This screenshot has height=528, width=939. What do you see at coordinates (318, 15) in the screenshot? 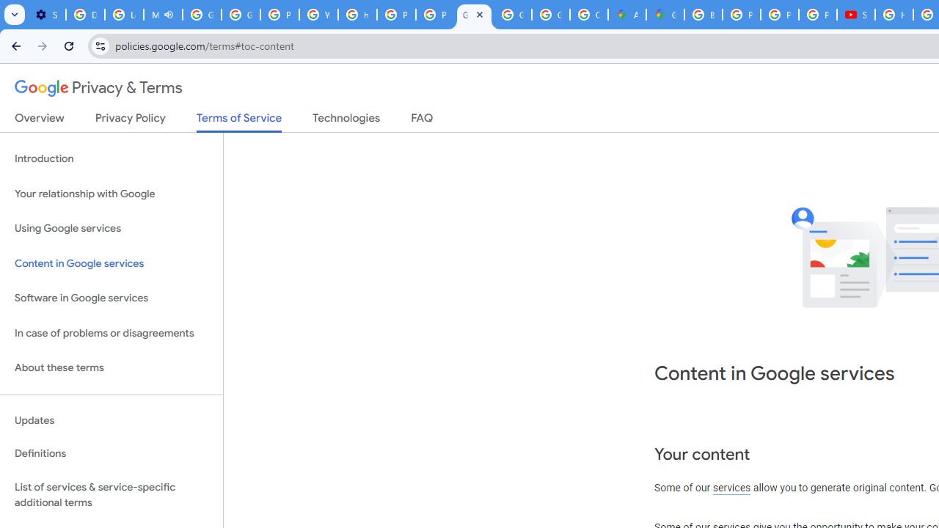
I see `YouTube` at bounding box center [318, 15].